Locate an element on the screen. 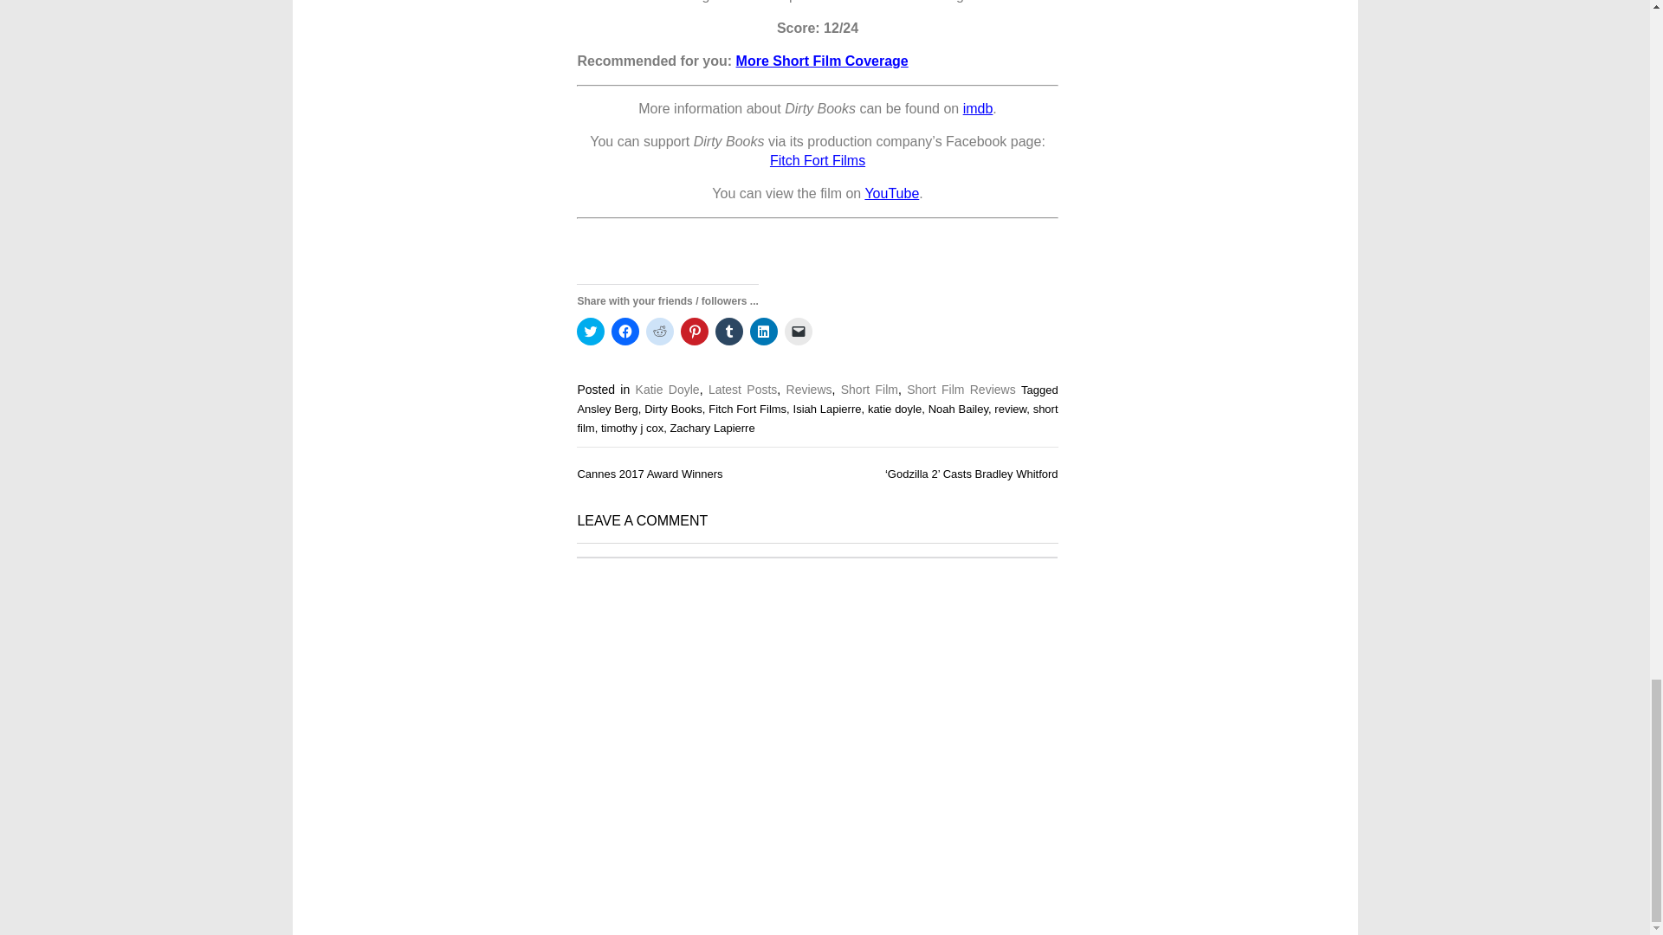  Click to share on LinkedIn is located at coordinates (764, 331).